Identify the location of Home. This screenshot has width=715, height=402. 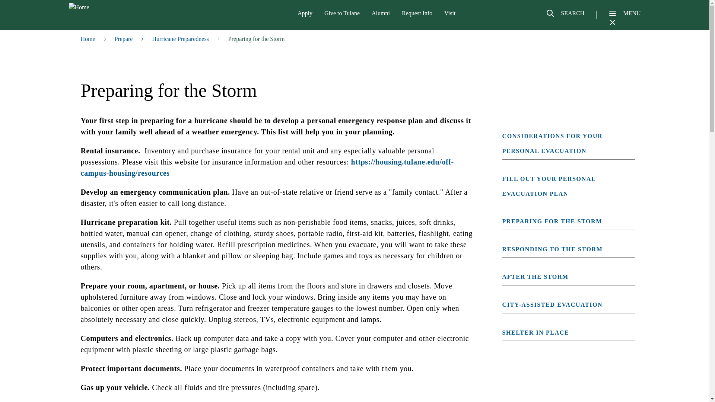
(107, 7).